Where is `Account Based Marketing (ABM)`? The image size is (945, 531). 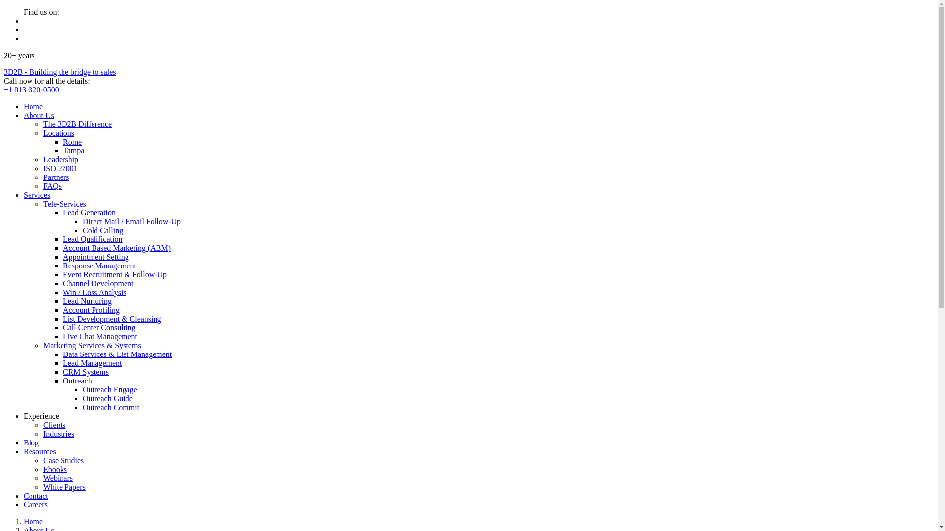
Account Based Marketing (ABM) is located at coordinates (117, 248).